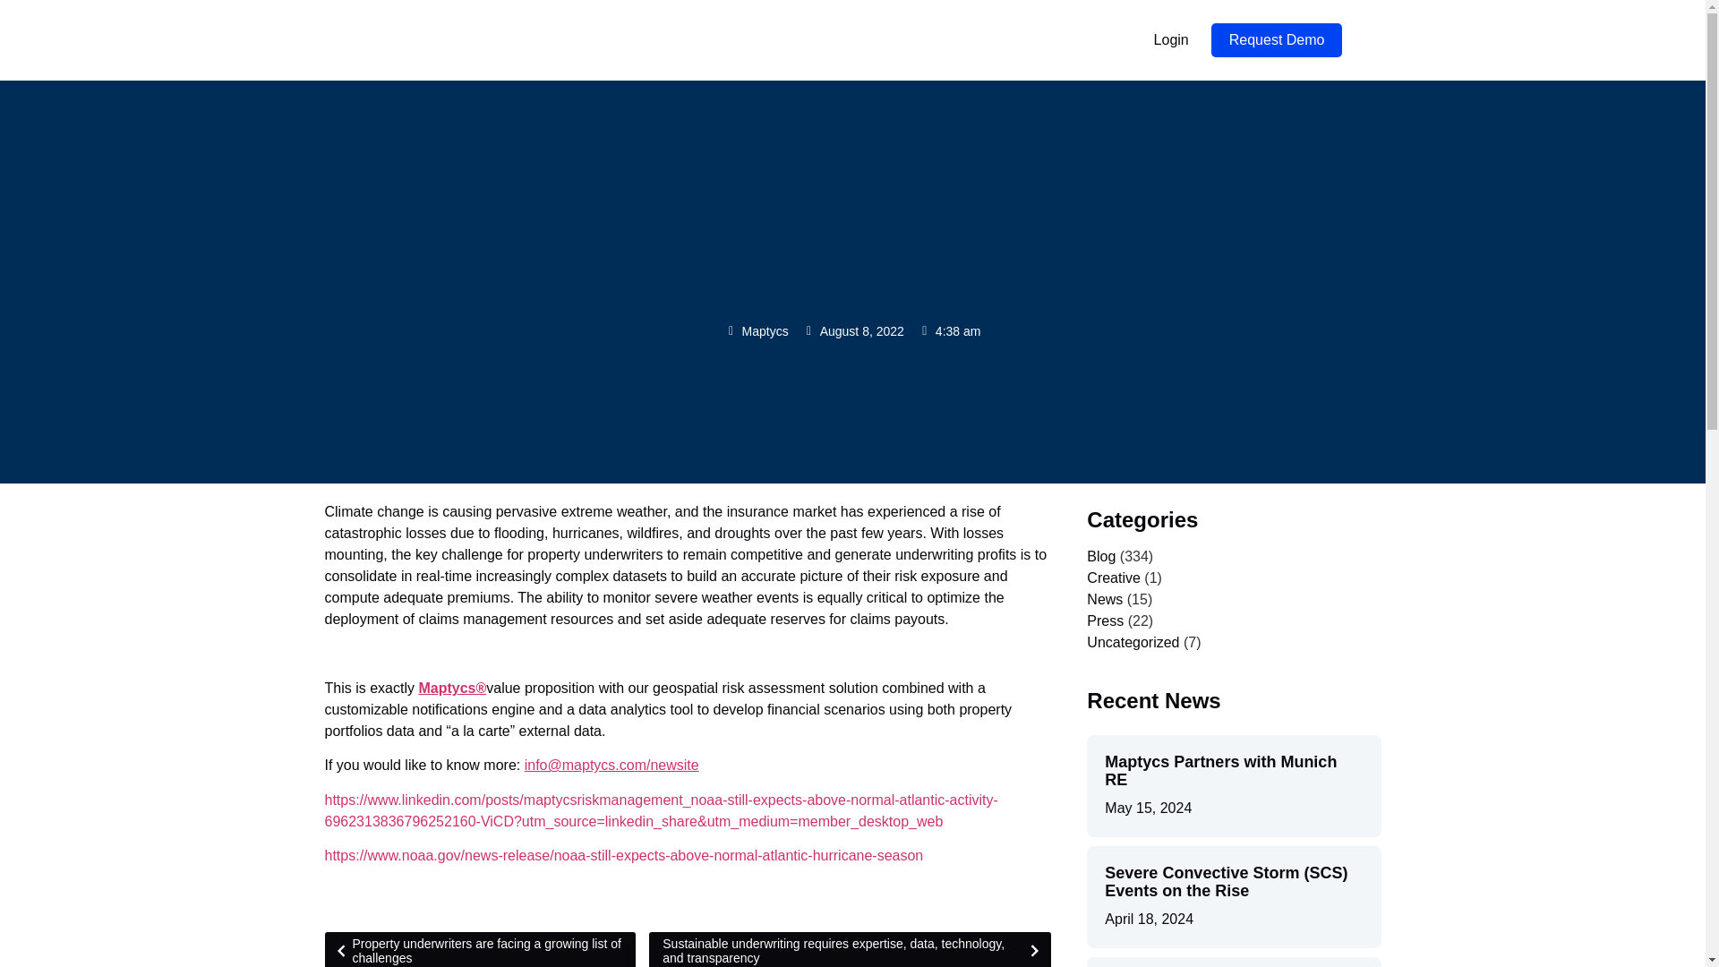  What do you see at coordinates (770, 39) in the screenshot?
I see `Who We Serve` at bounding box center [770, 39].